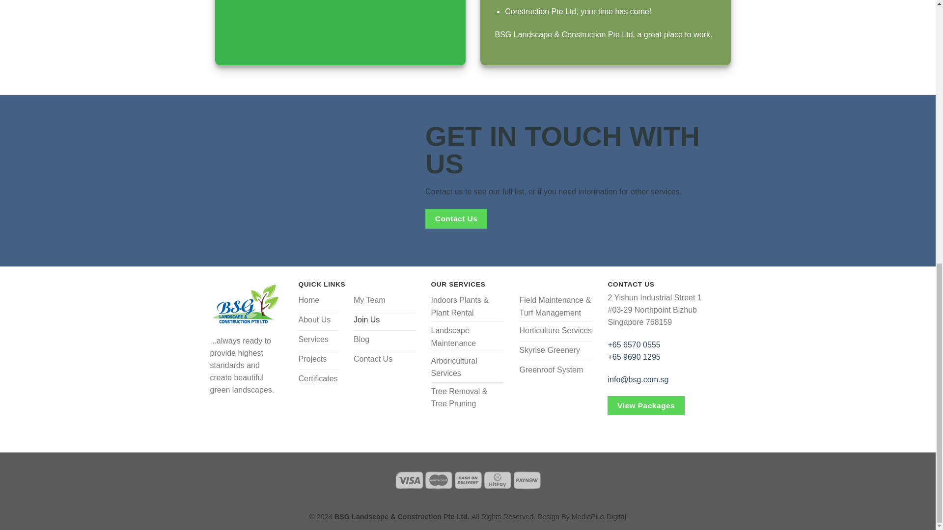  What do you see at coordinates (385, 301) in the screenshot?
I see `My Team` at bounding box center [385, 301].